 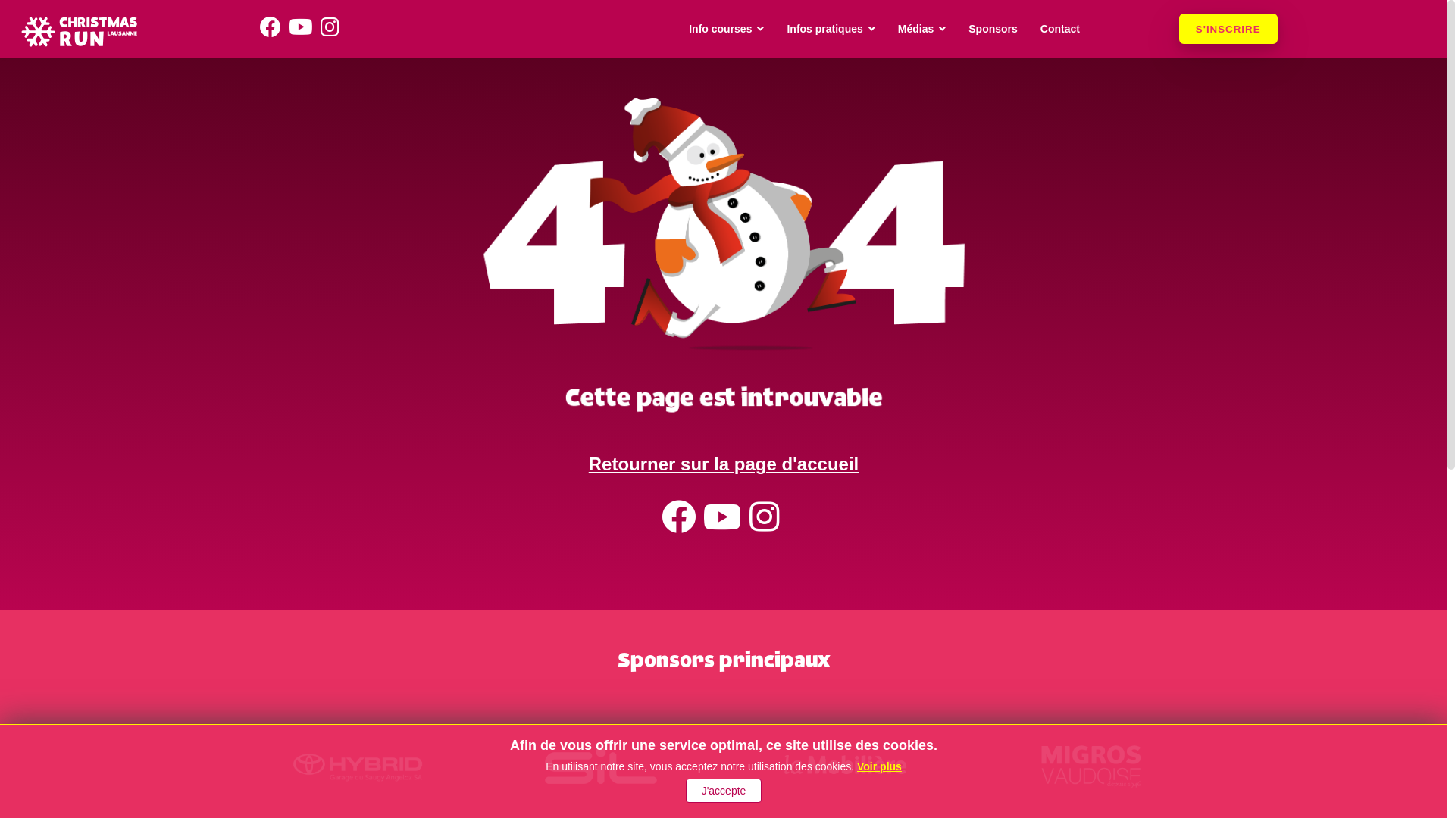 I want to click on Sponsors, so click(x=993, y=29).